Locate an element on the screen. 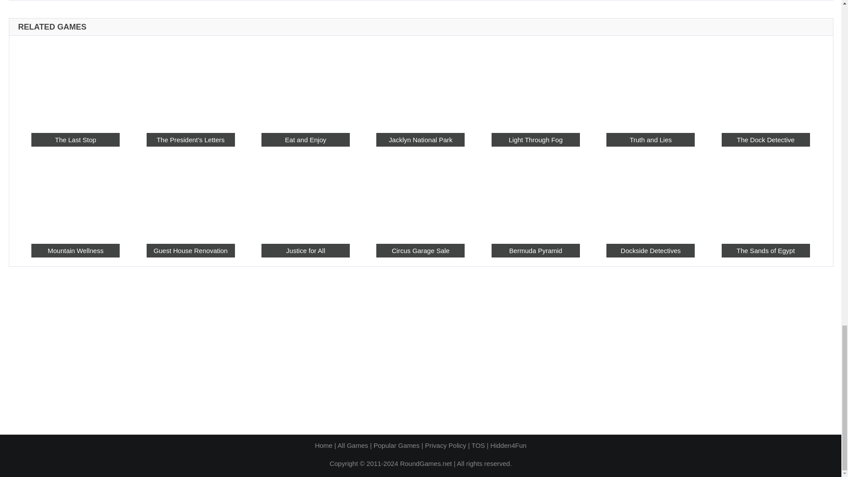  Light Through Fog is located at coordinates (536, 140).